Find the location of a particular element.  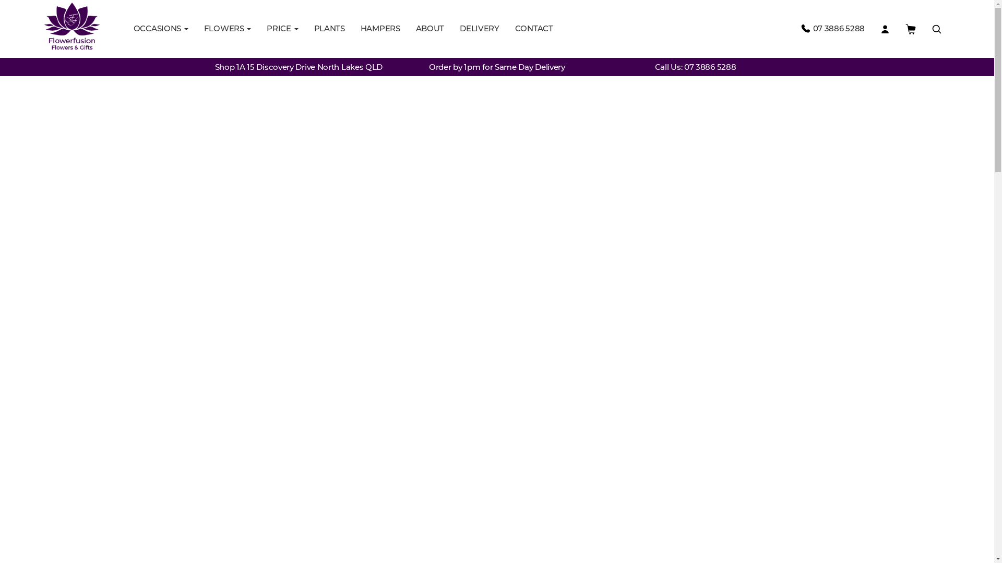

PRICE is located at coordinates (282, 29).